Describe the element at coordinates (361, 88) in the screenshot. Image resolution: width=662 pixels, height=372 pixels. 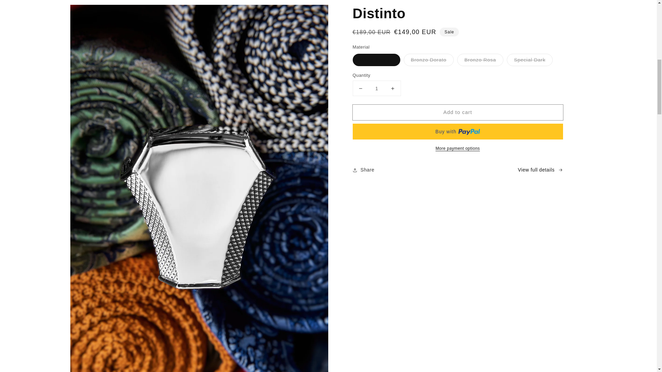
I see `Decrease quantity for Distinto` at that location.